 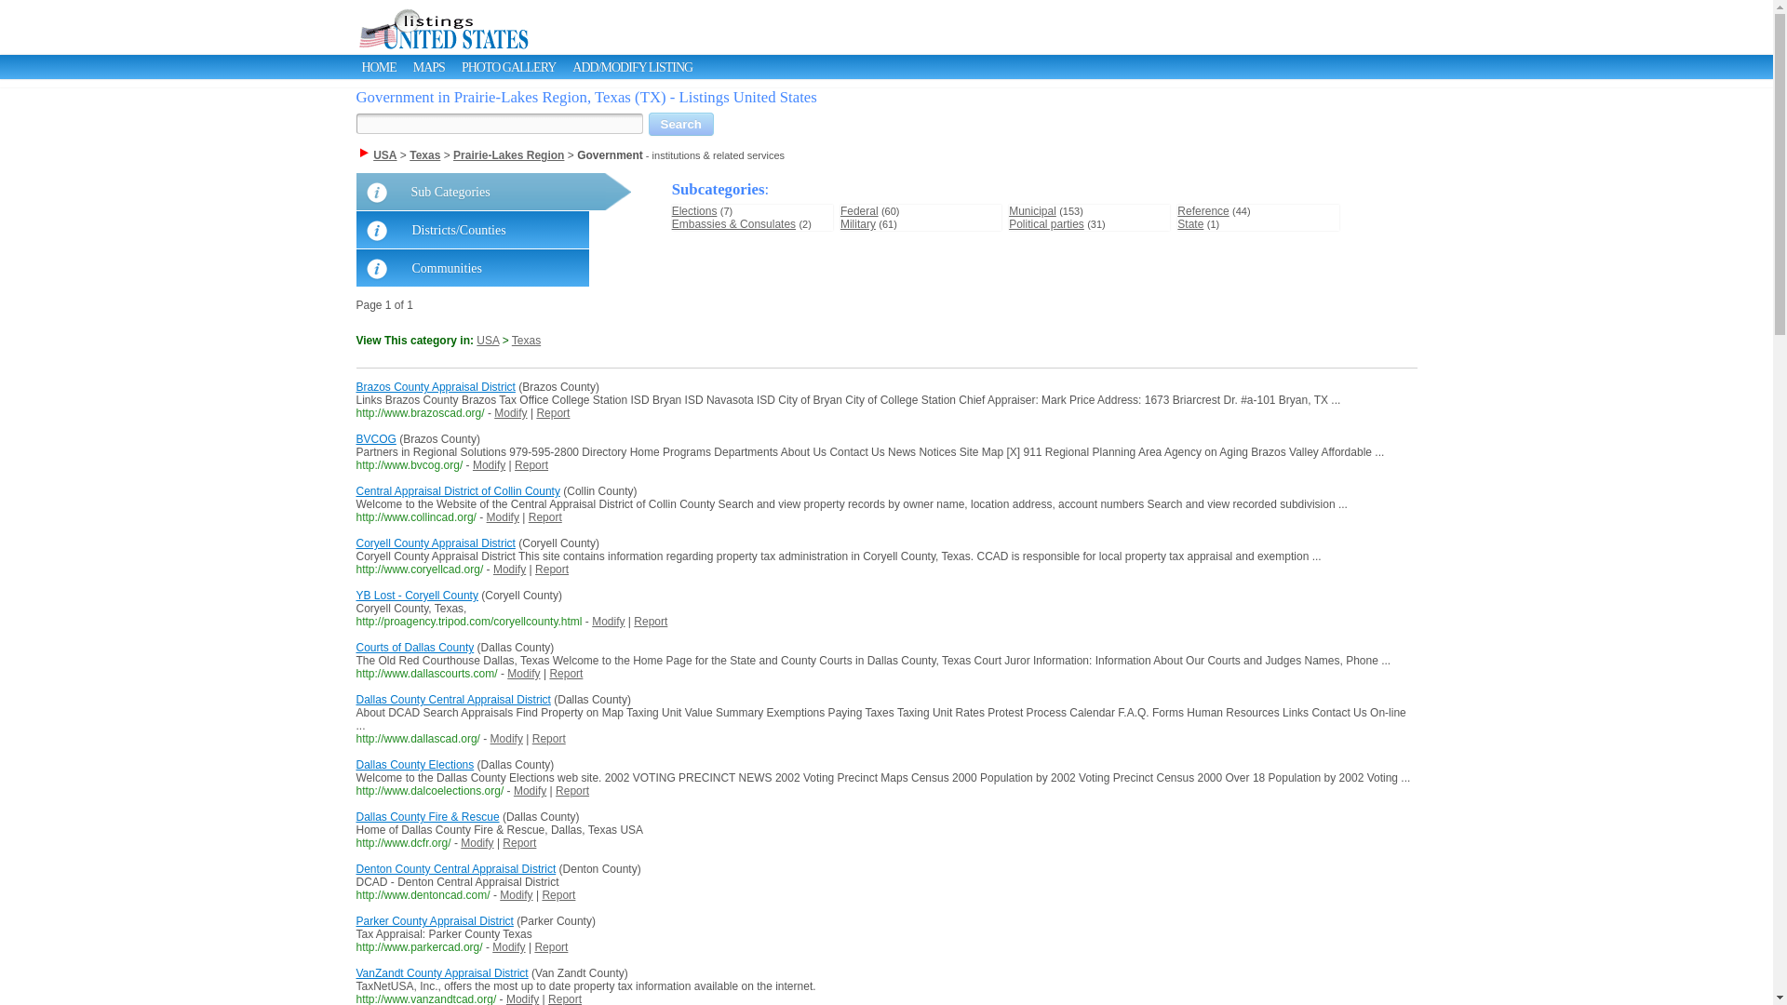 I want to click on Home, so click(x=378, y=67).